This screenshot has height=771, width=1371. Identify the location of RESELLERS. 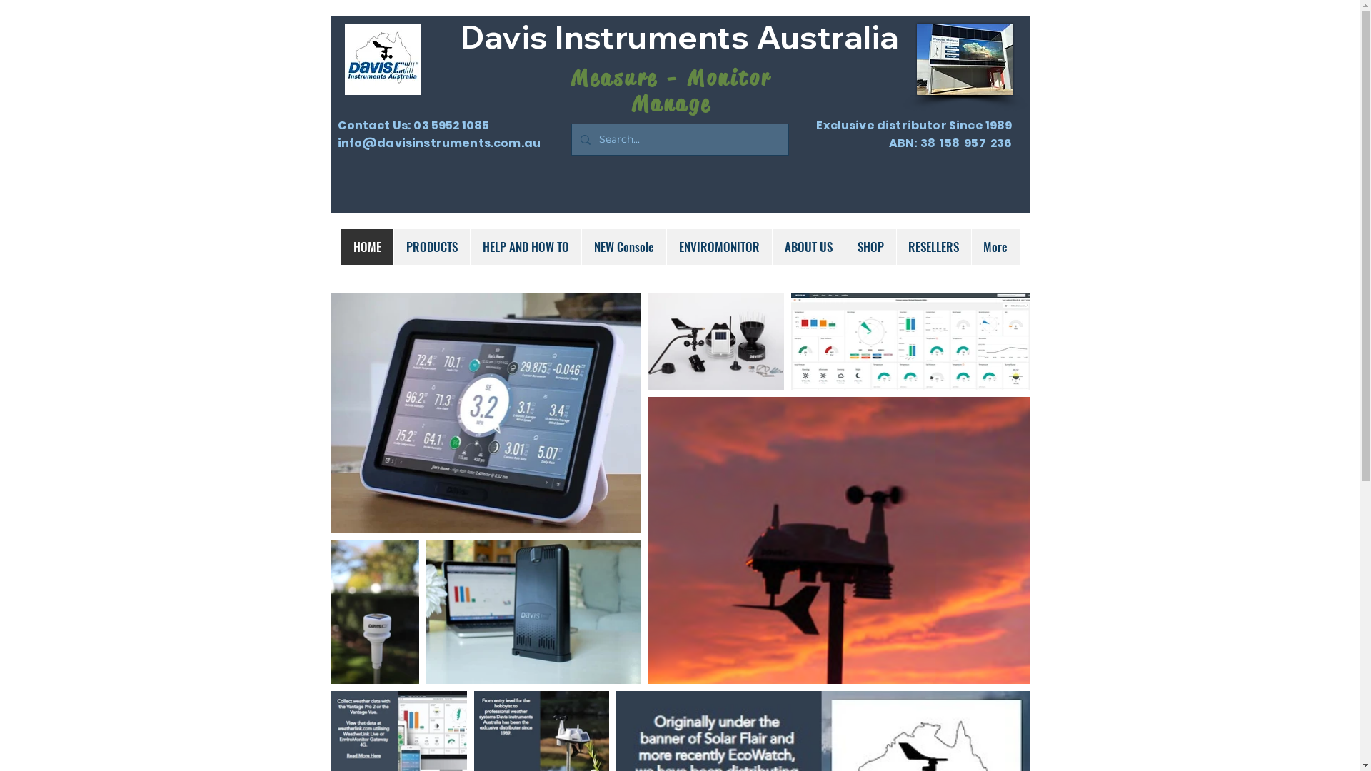
(933, 247).